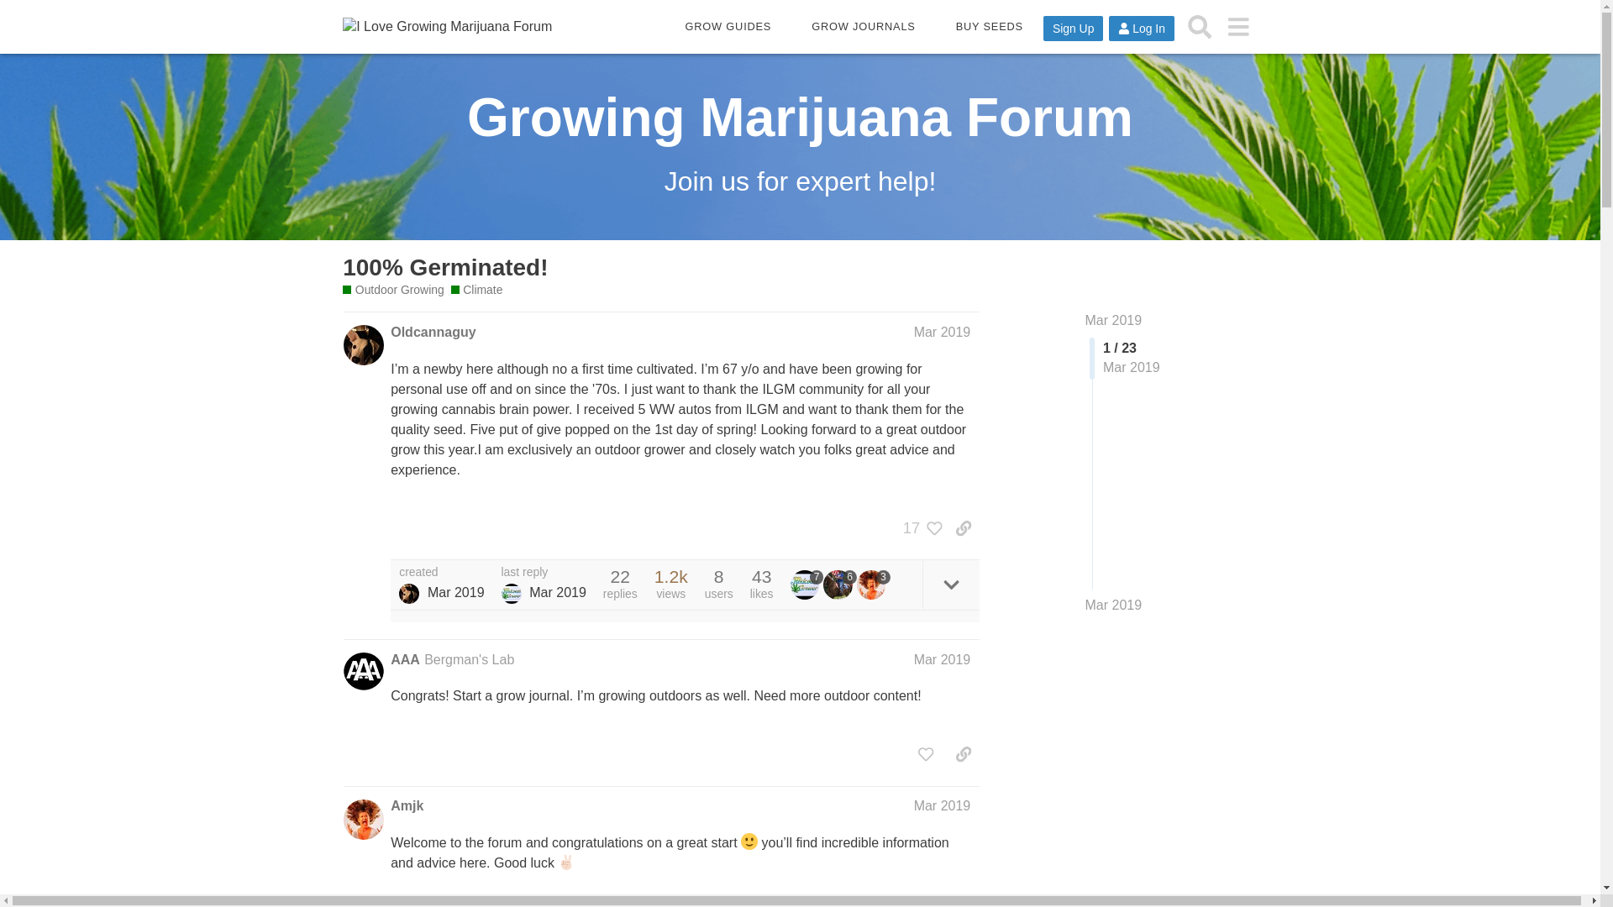  What do you see at coordinates (455, 591) in the screenshot?
I see `Mar 21, 2019 9:51 pm` at bounding box center [455, 591].